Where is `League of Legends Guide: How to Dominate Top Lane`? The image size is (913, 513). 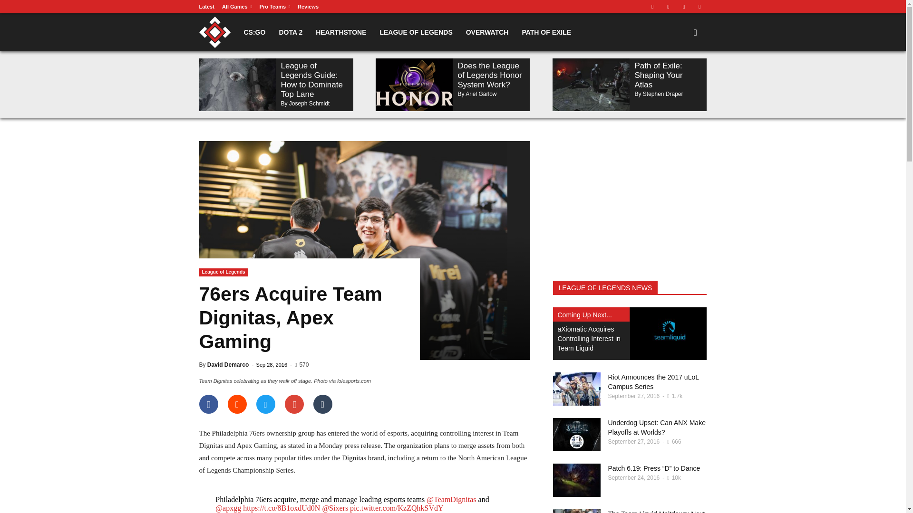
League of Legends Guide: How to Dominate Top Lane is located at coordinates (237, 85).